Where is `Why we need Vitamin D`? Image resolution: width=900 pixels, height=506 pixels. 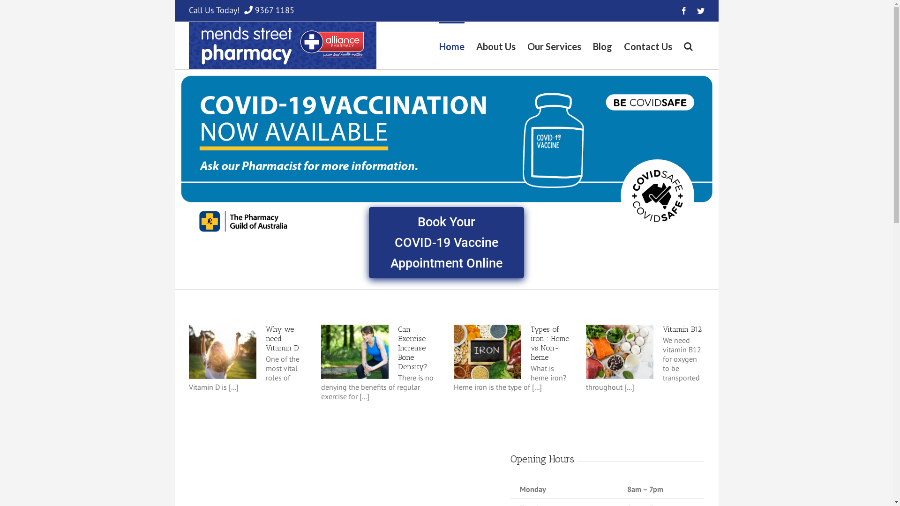 Why we need Vitamin D is located at coordinates (282, 338).